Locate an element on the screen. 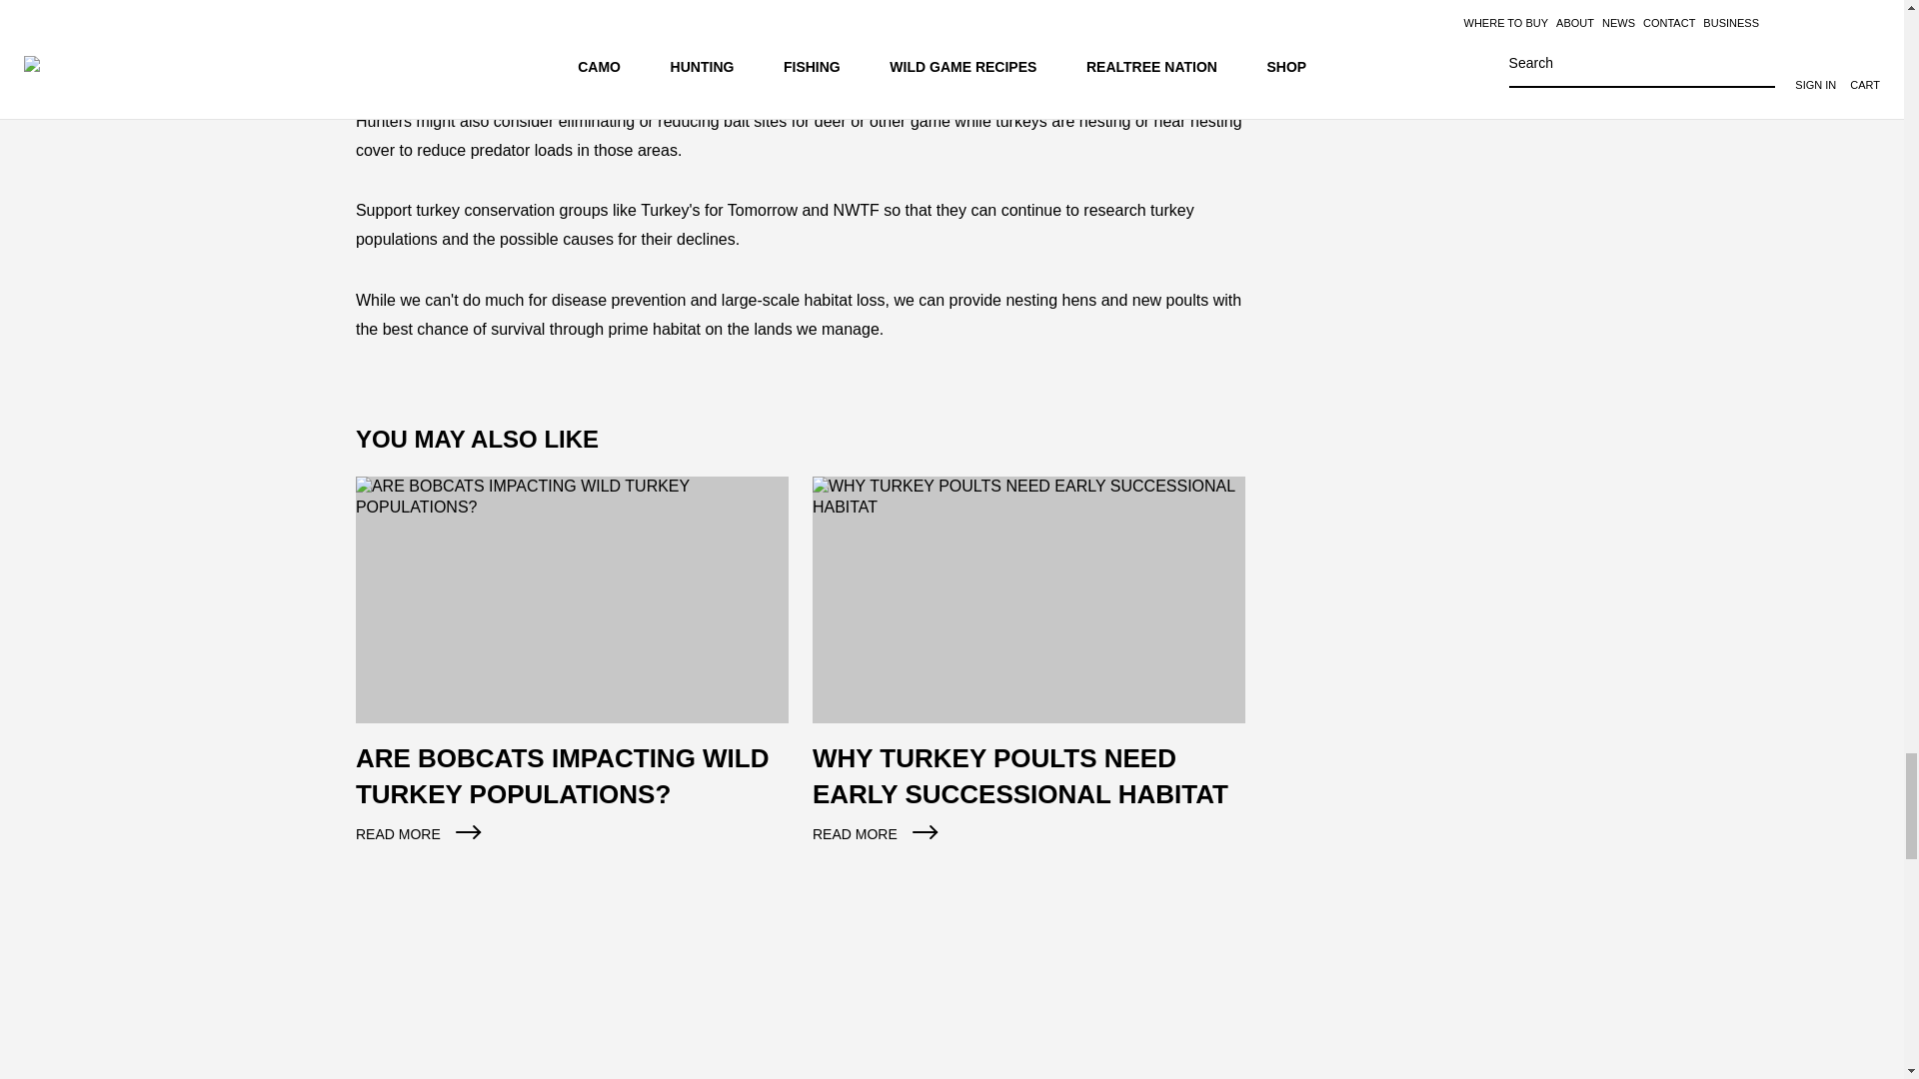 This screenshot has width=1919, height=1079. Are Bobcats Impacting Wild Turkey Populations? is located at coordinates (572, 672).